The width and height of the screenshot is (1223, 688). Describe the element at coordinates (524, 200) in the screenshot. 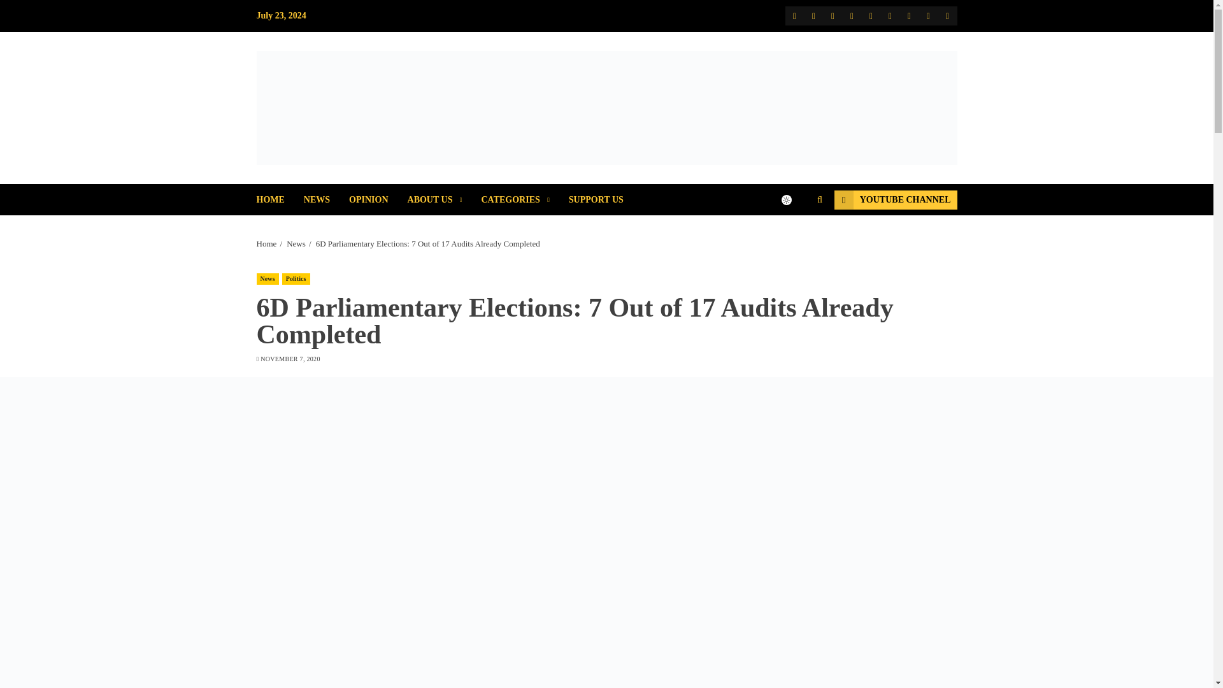

I see `CATEGORIES` at that location.